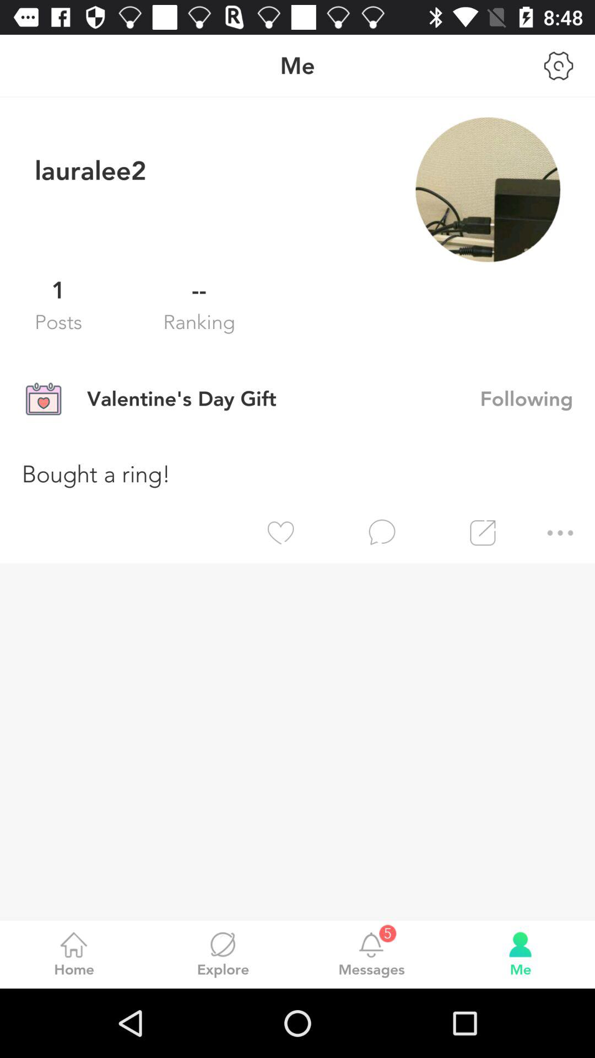 The height and width of the screenshot is (1058, 595). Describe the element at coordinates (419, 532) in the screenshot. I see `launch the item below bought a ring! app` at that location.